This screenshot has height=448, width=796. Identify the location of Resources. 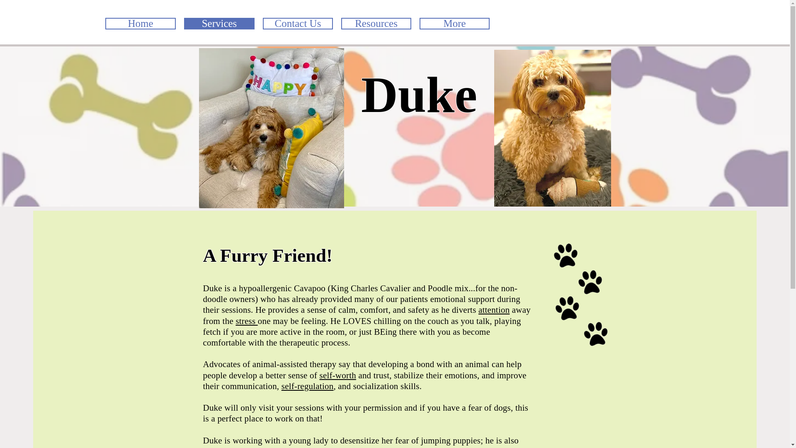
(376, 24).